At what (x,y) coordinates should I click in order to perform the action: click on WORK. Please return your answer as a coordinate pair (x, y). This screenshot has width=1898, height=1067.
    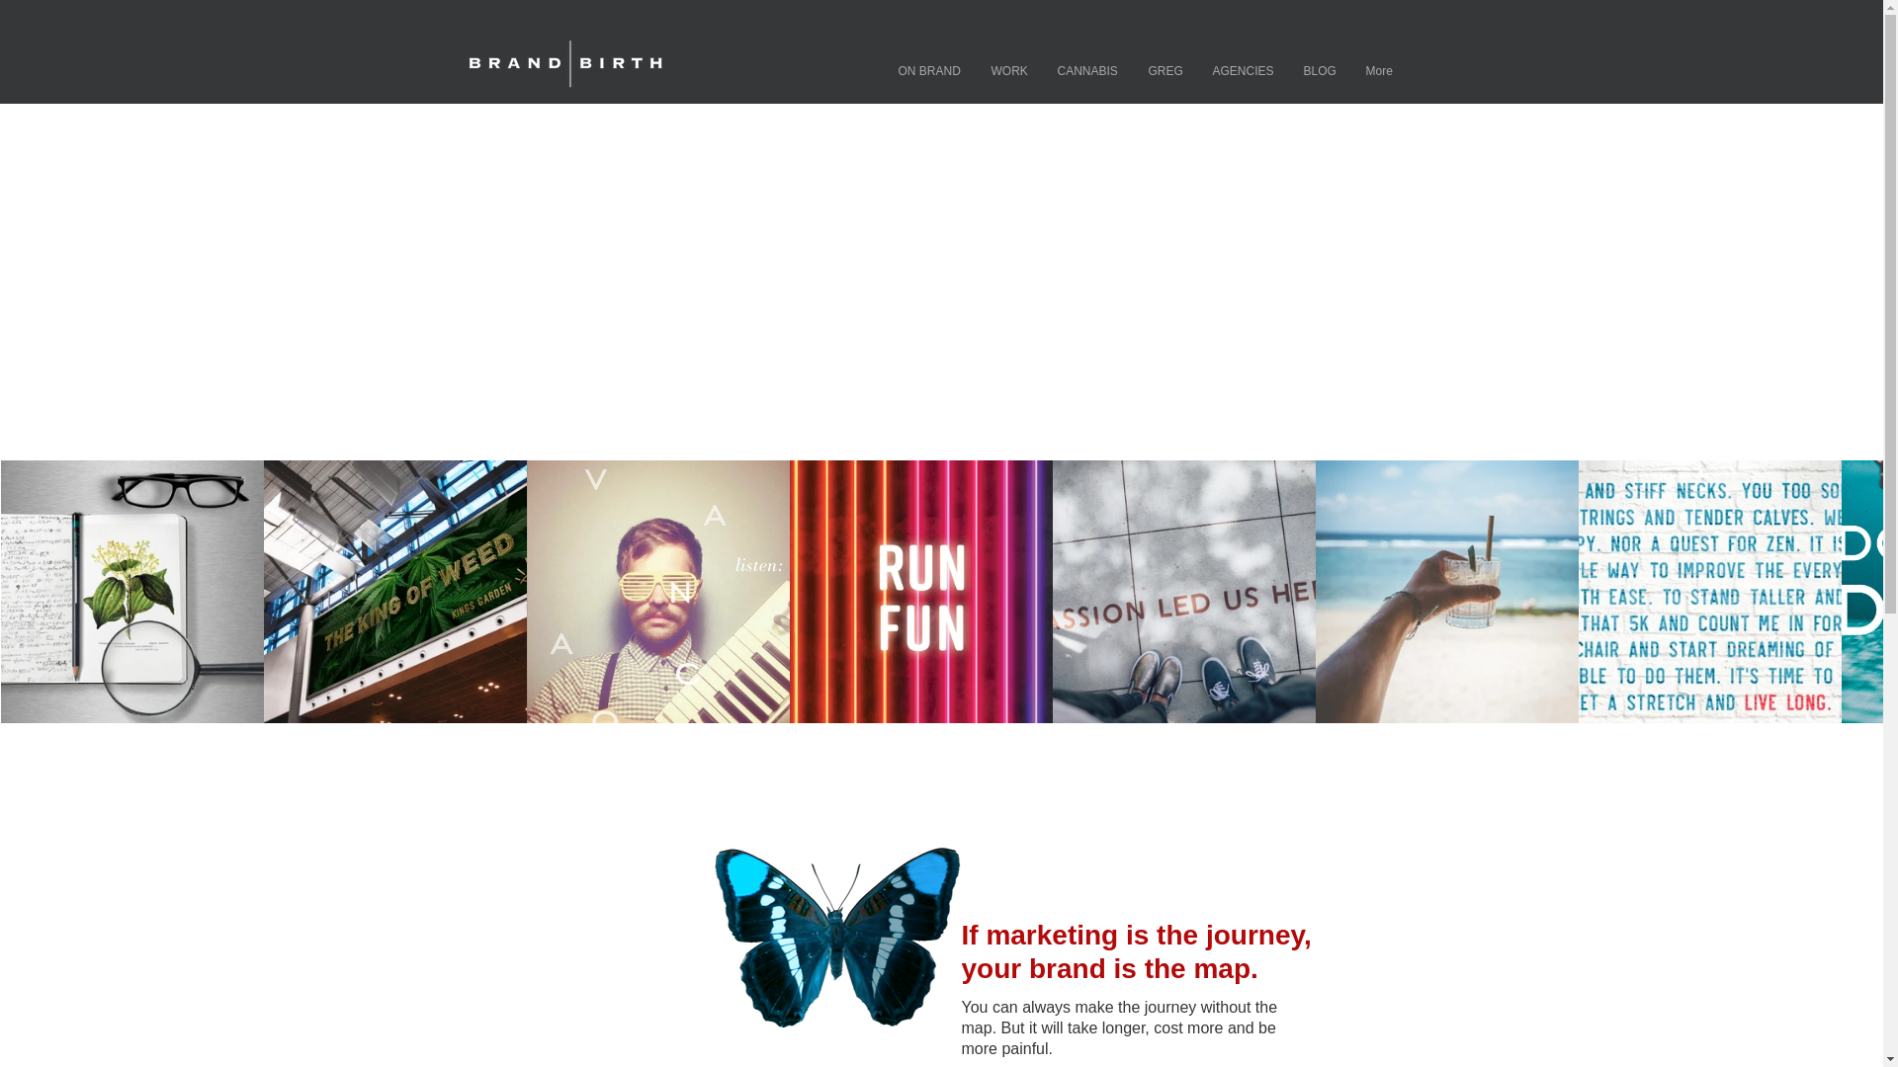
    Looking at the image, I should click on (1009, 71).